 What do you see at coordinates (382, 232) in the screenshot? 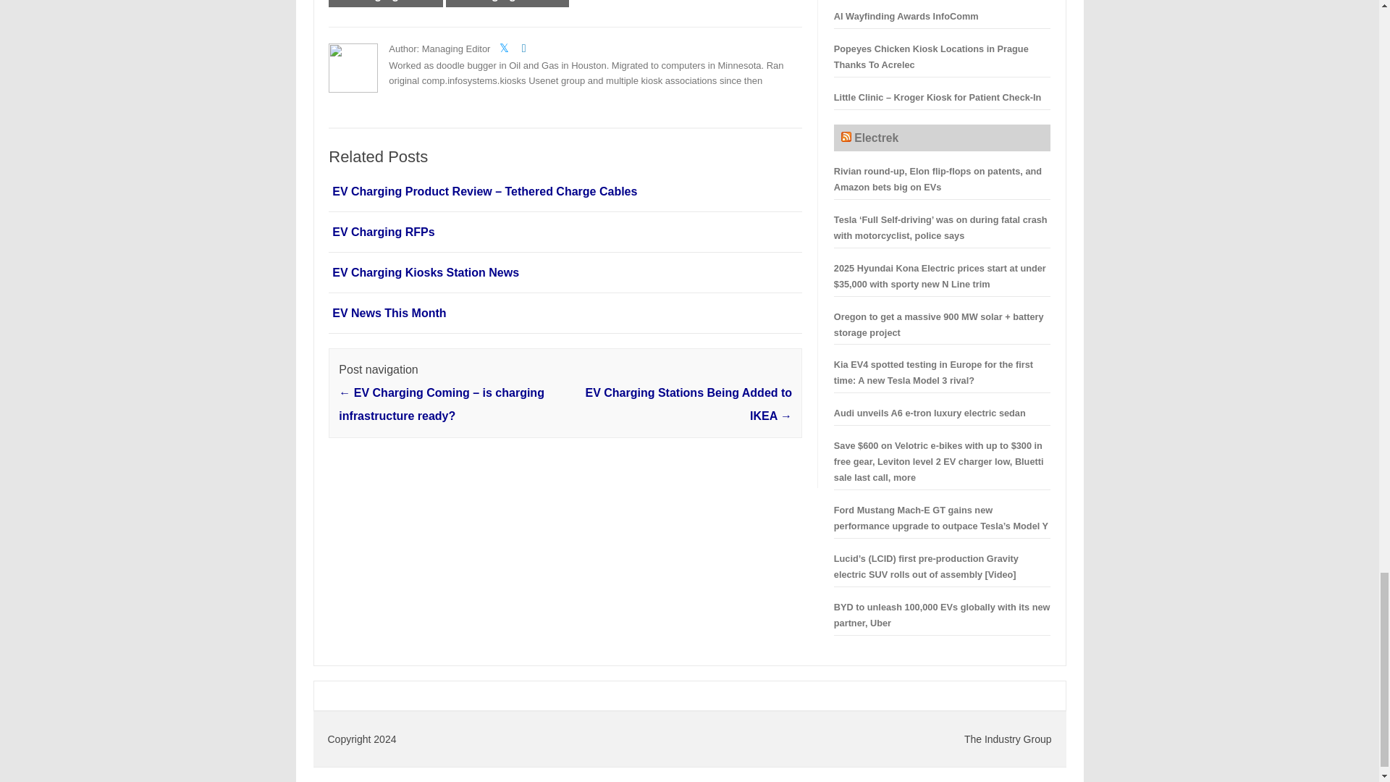
I see `EV Charging RFPs` at bounding box center [382, 232].